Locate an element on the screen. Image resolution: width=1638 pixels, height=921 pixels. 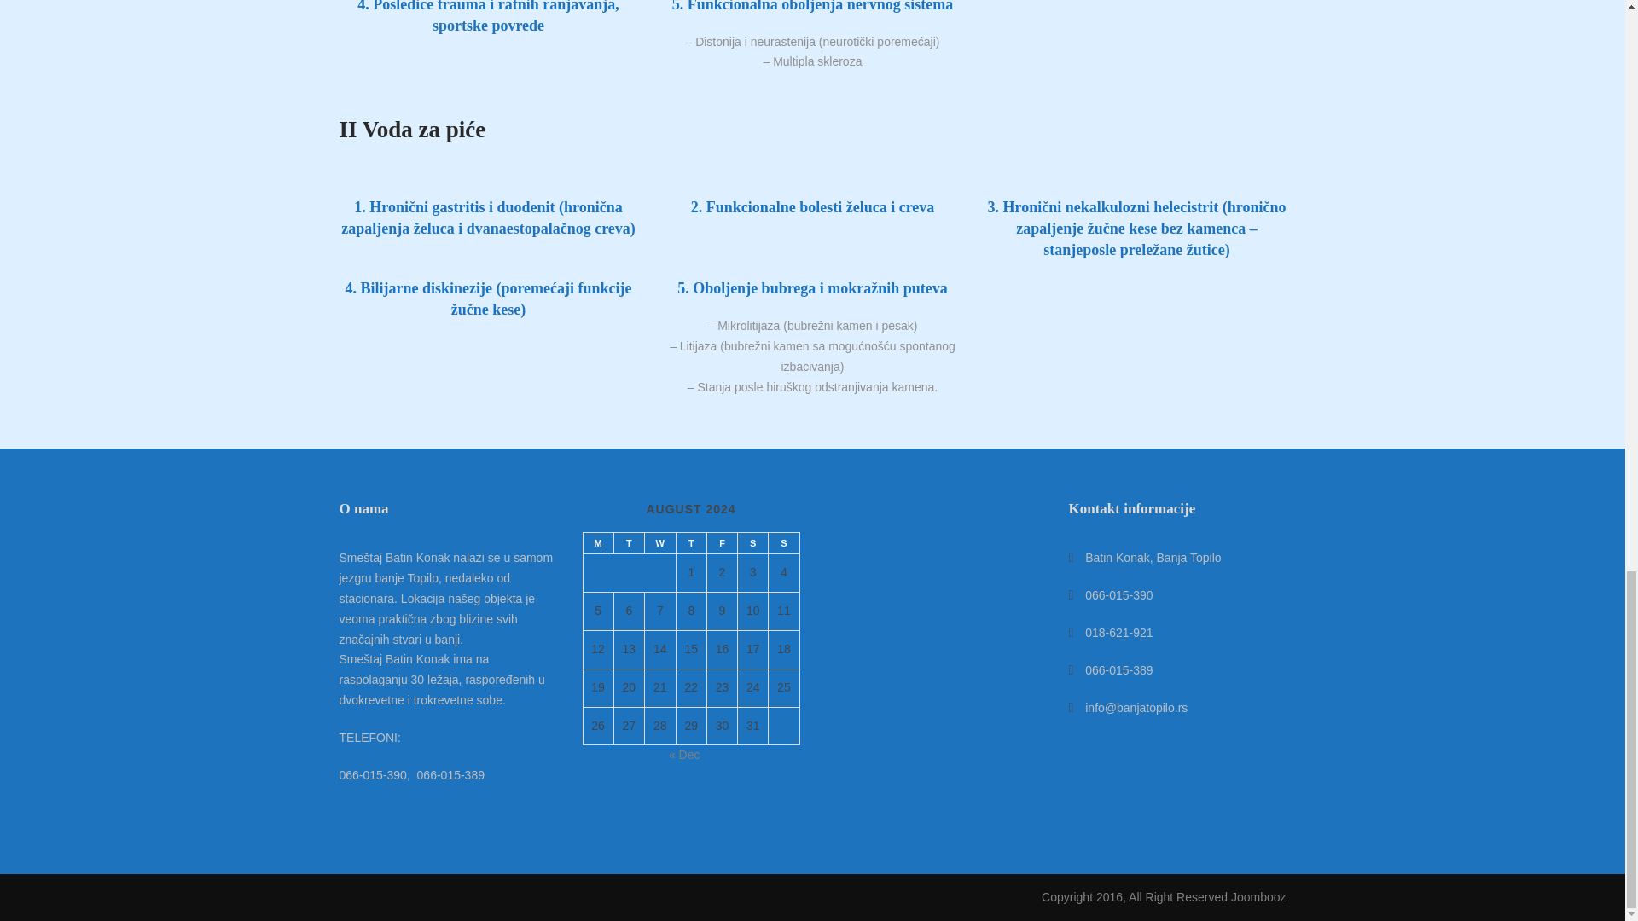
Monday is located at coordinates (597, 544).